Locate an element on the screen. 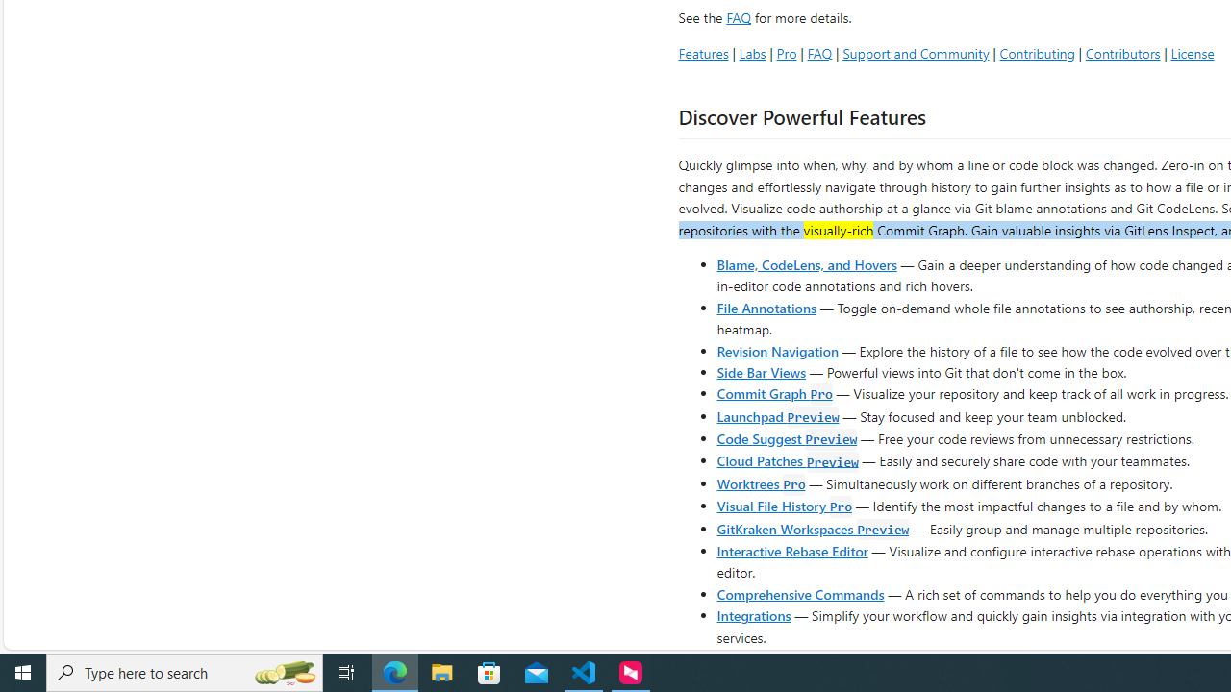  FAQ is located at coordinates (819, 367).